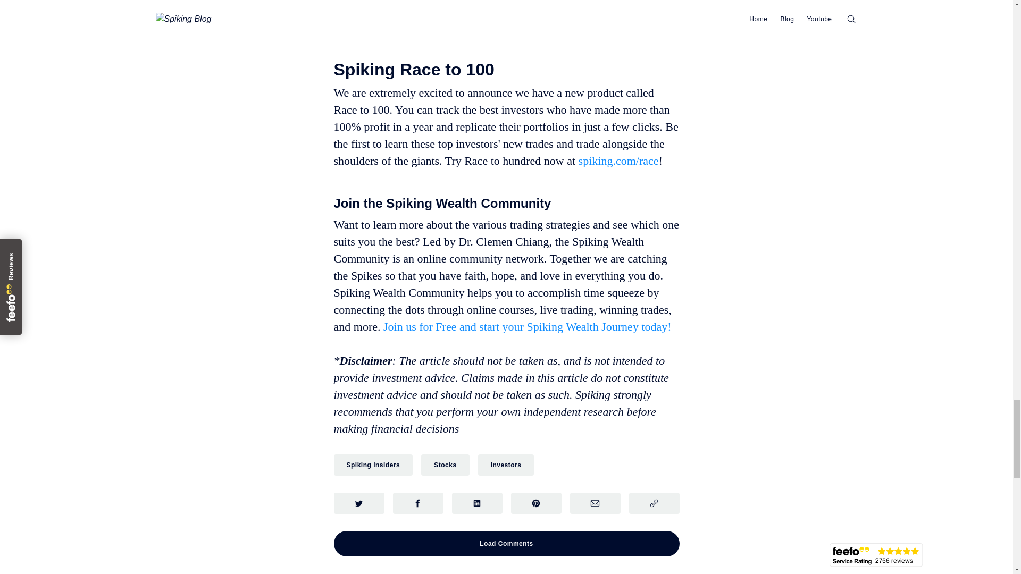  Describe the element at coordinates (359, 502) in the screenshot. I see `Share on Twitter` at that location.